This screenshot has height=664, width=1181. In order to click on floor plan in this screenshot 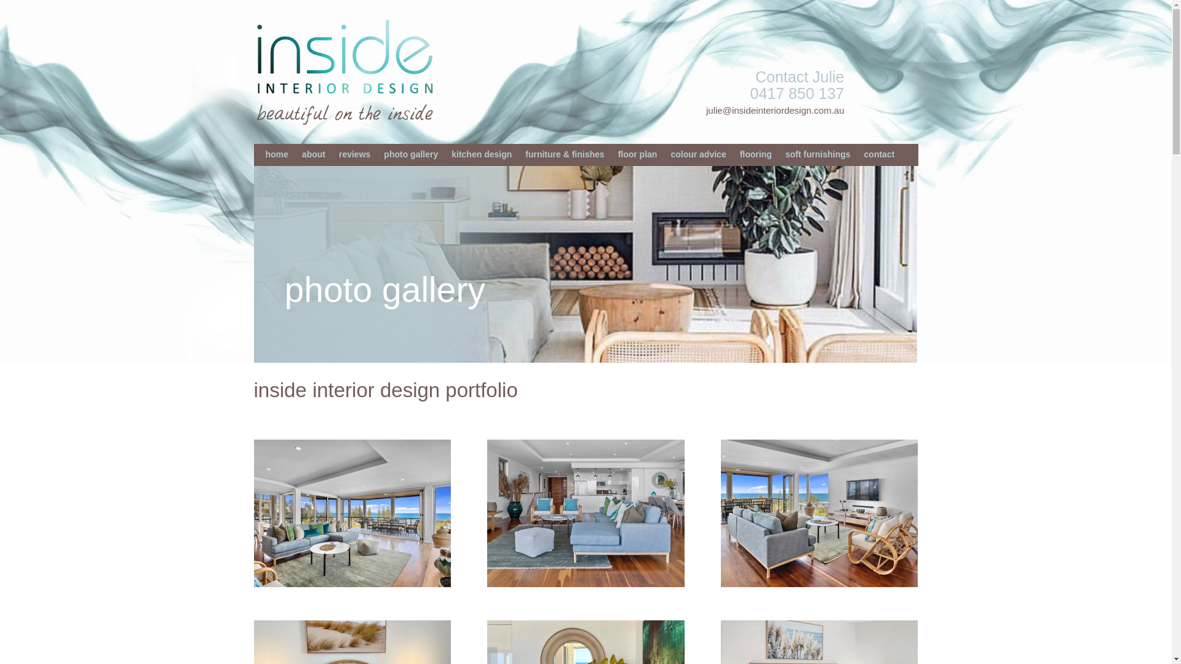, I will do `click(638, 154)`.